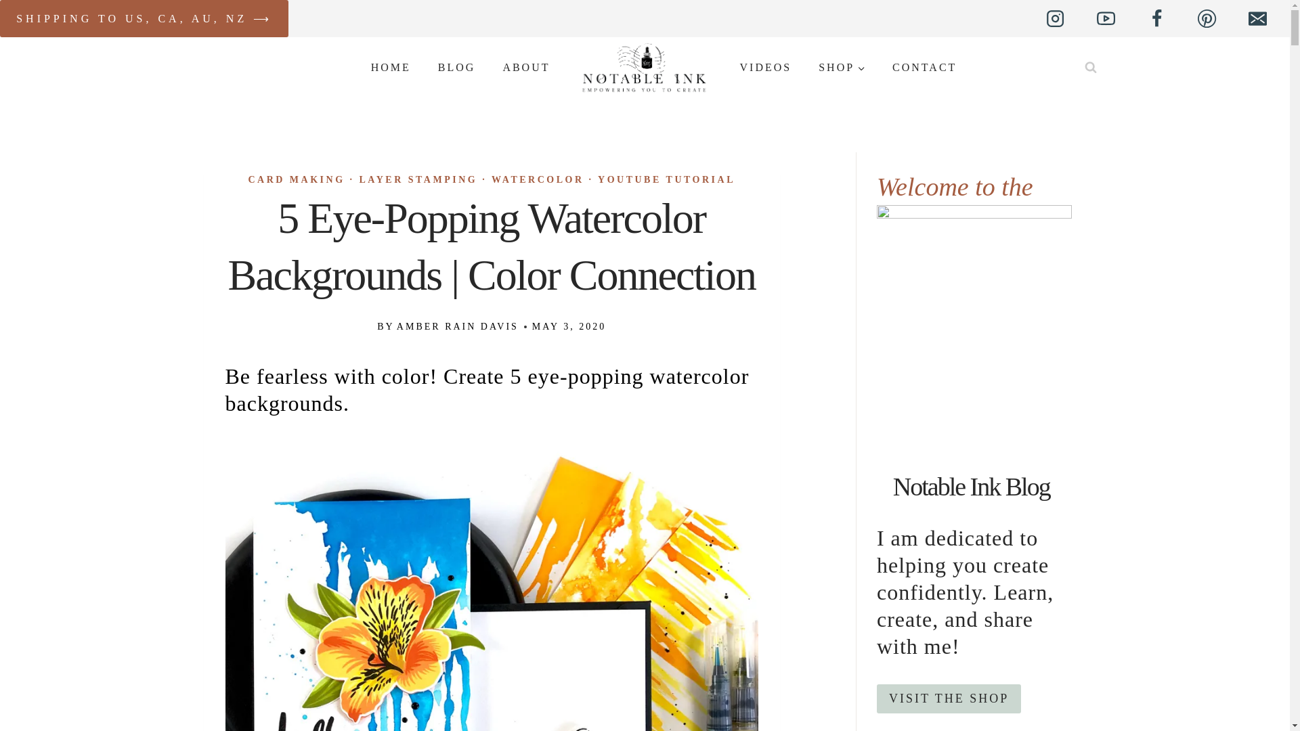 This screenshot has height=731, width=1300. What do you see at coordinates (296, 180) in the screenshot?
I see `CARD MAKING` at bounding box center [296, 180].